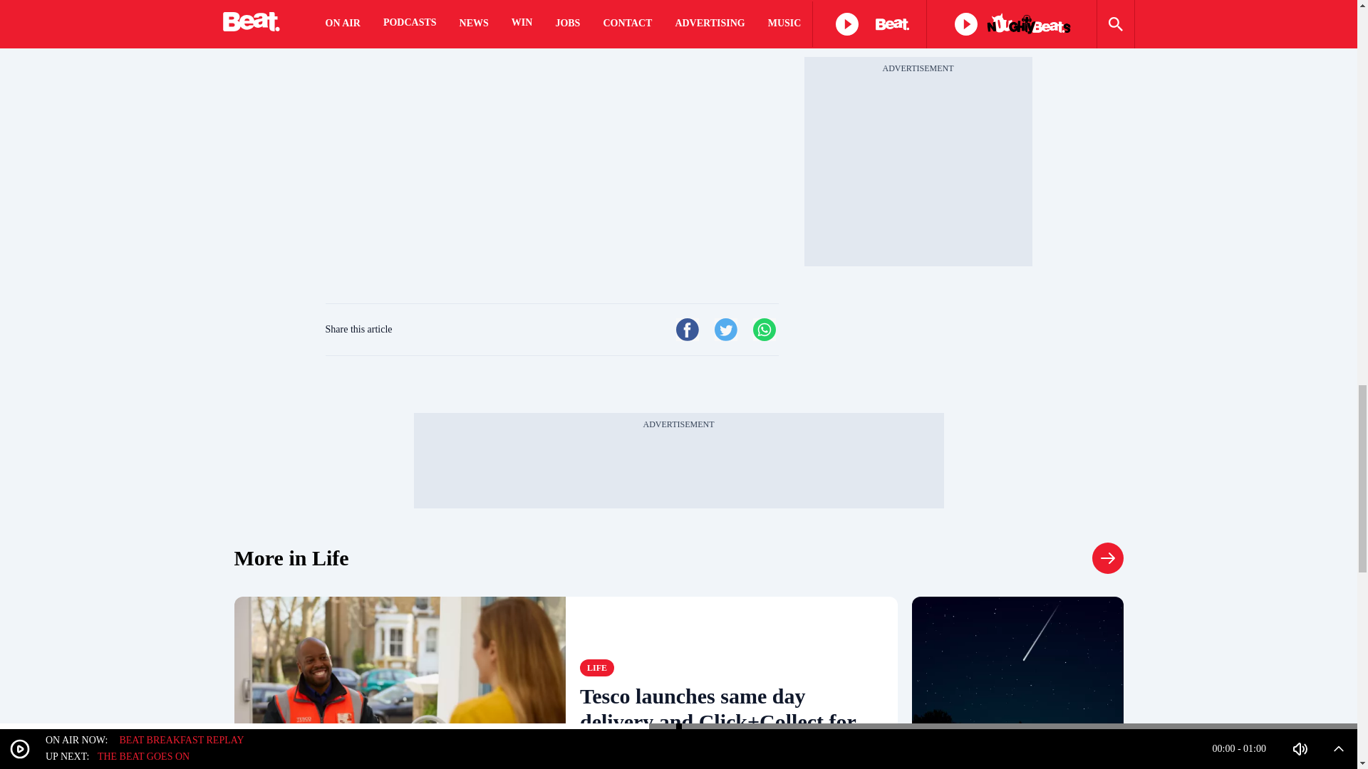 Image resolution: width=1368 pixels, height=769 pixels. Describe the element at coordinates (1107, 558) in the screenshot. I see `Life` at that location.